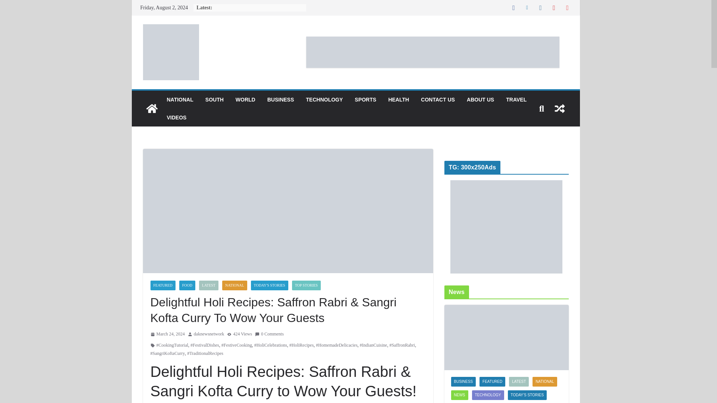 The width and height of the screenshot is (717, 403). I want to click on FEATURED, so click(162, 285).